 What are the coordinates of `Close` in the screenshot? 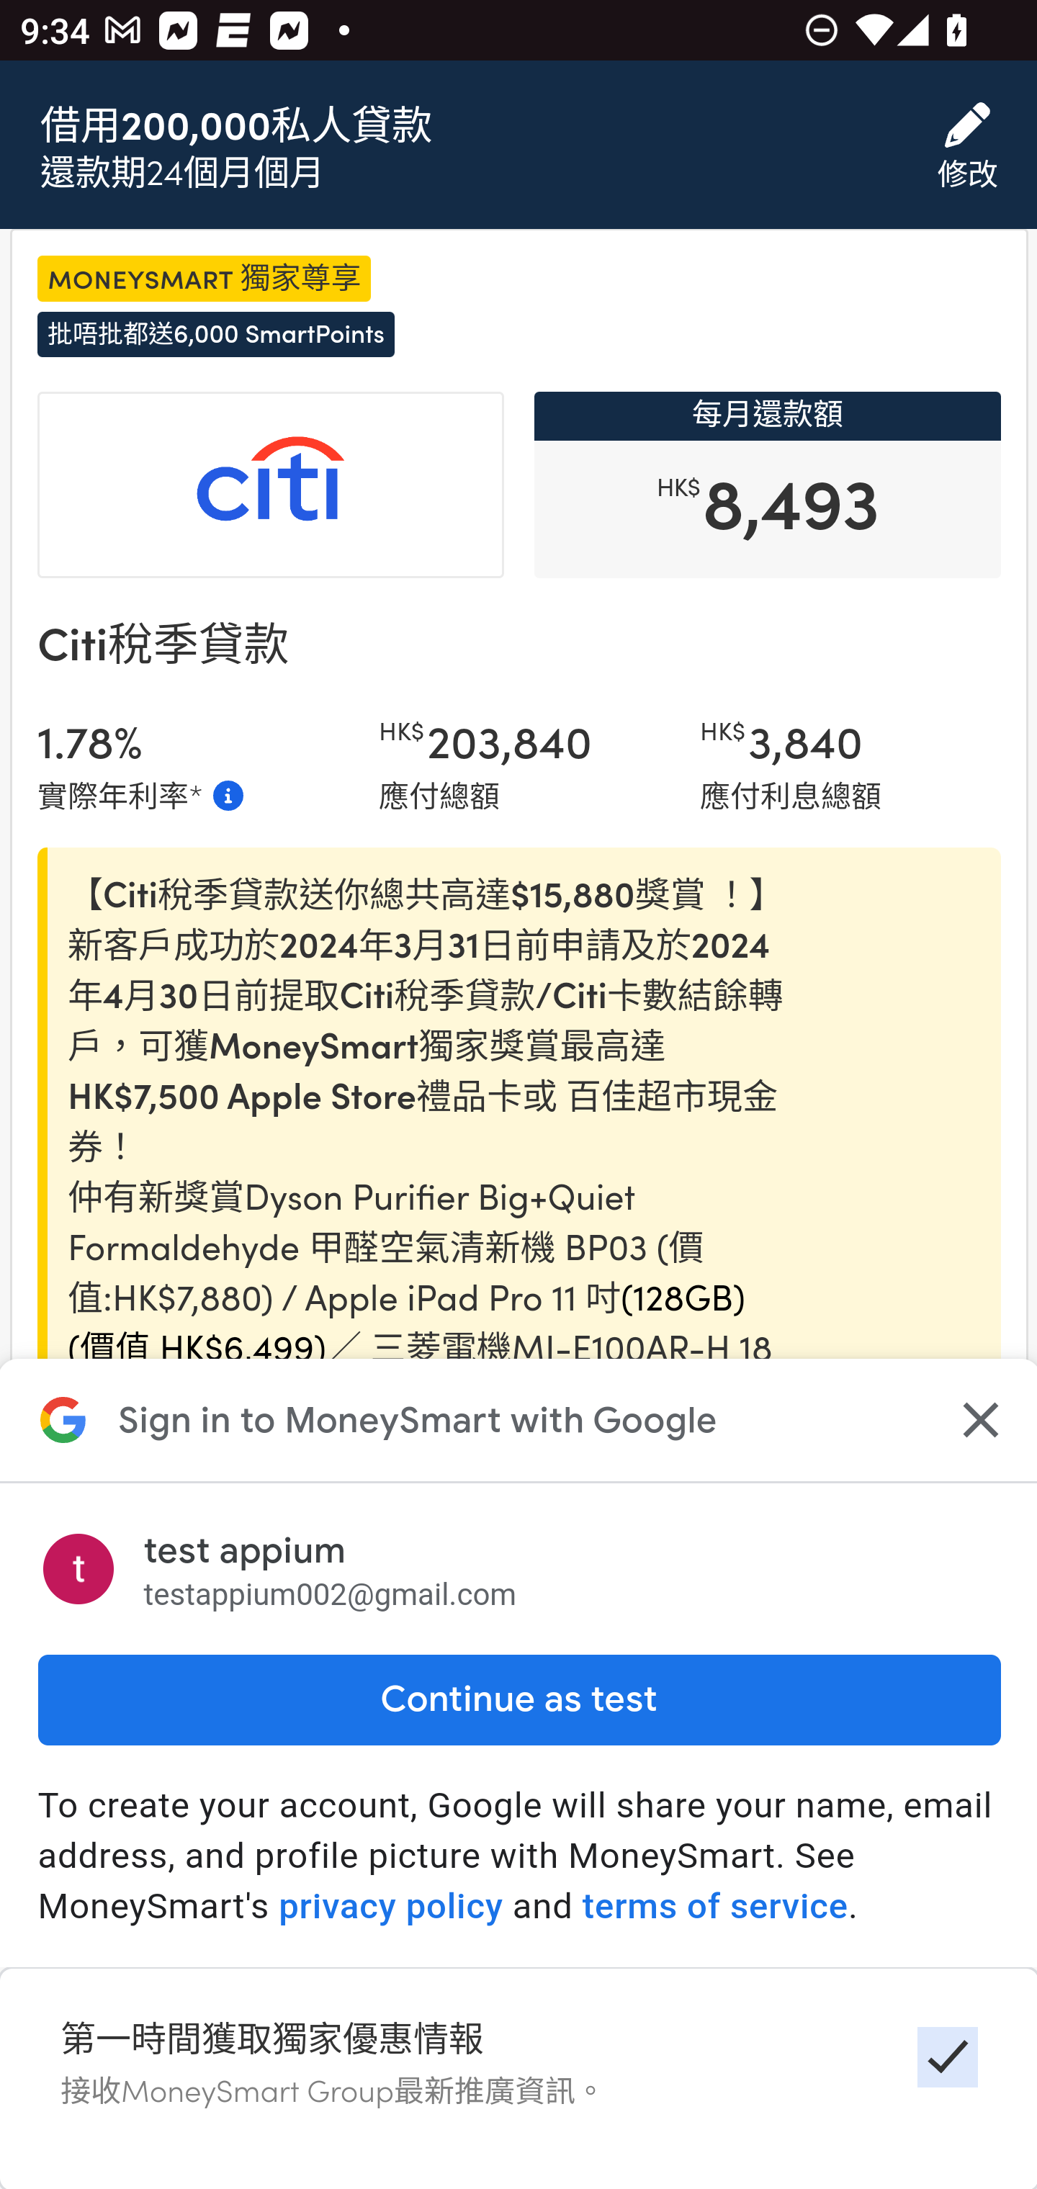 It's located at (977, 1420).